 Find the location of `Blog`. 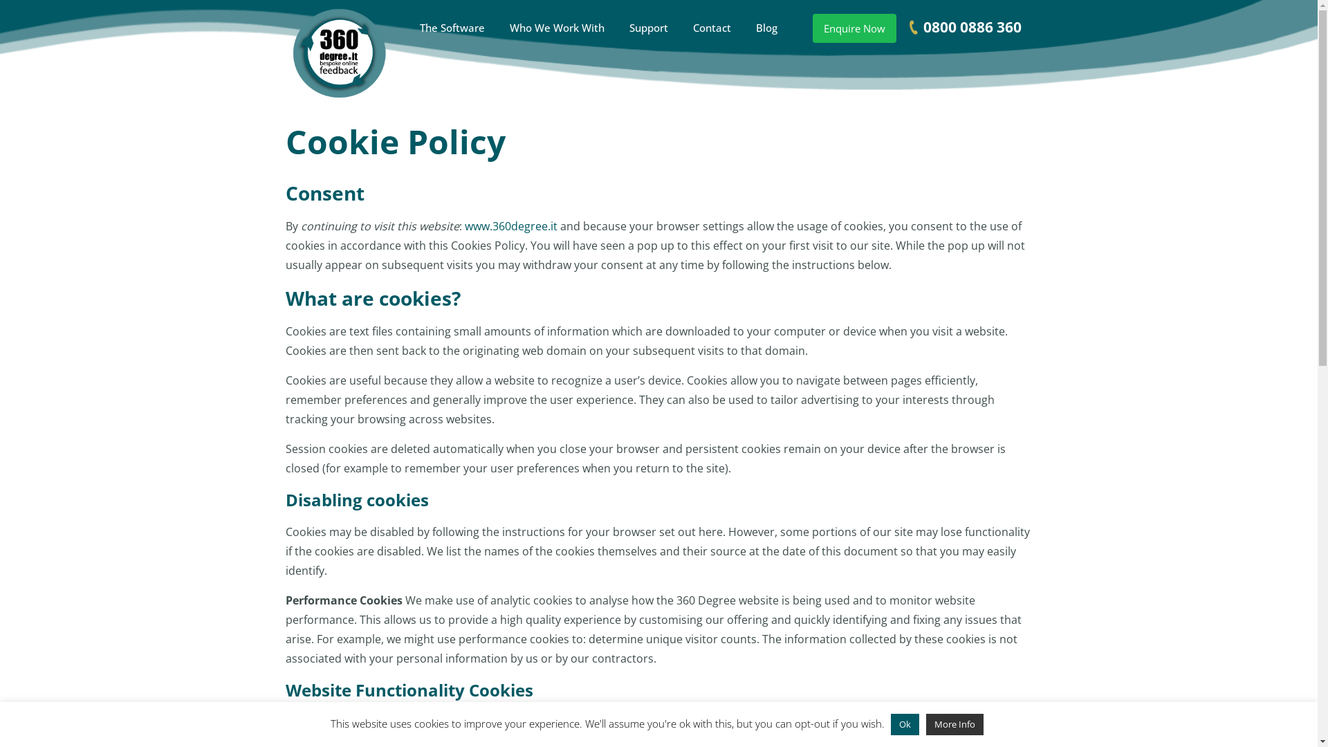

Blog is located at coordinates (766, 28).